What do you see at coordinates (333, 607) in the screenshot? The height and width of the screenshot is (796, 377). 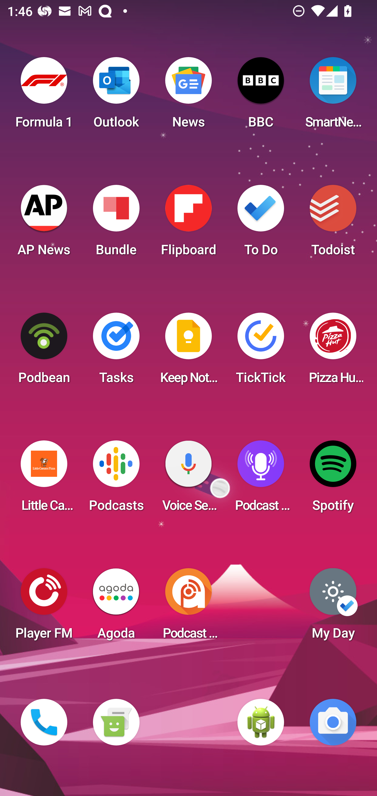 I see `My Day` at bounding box center [333, 607].